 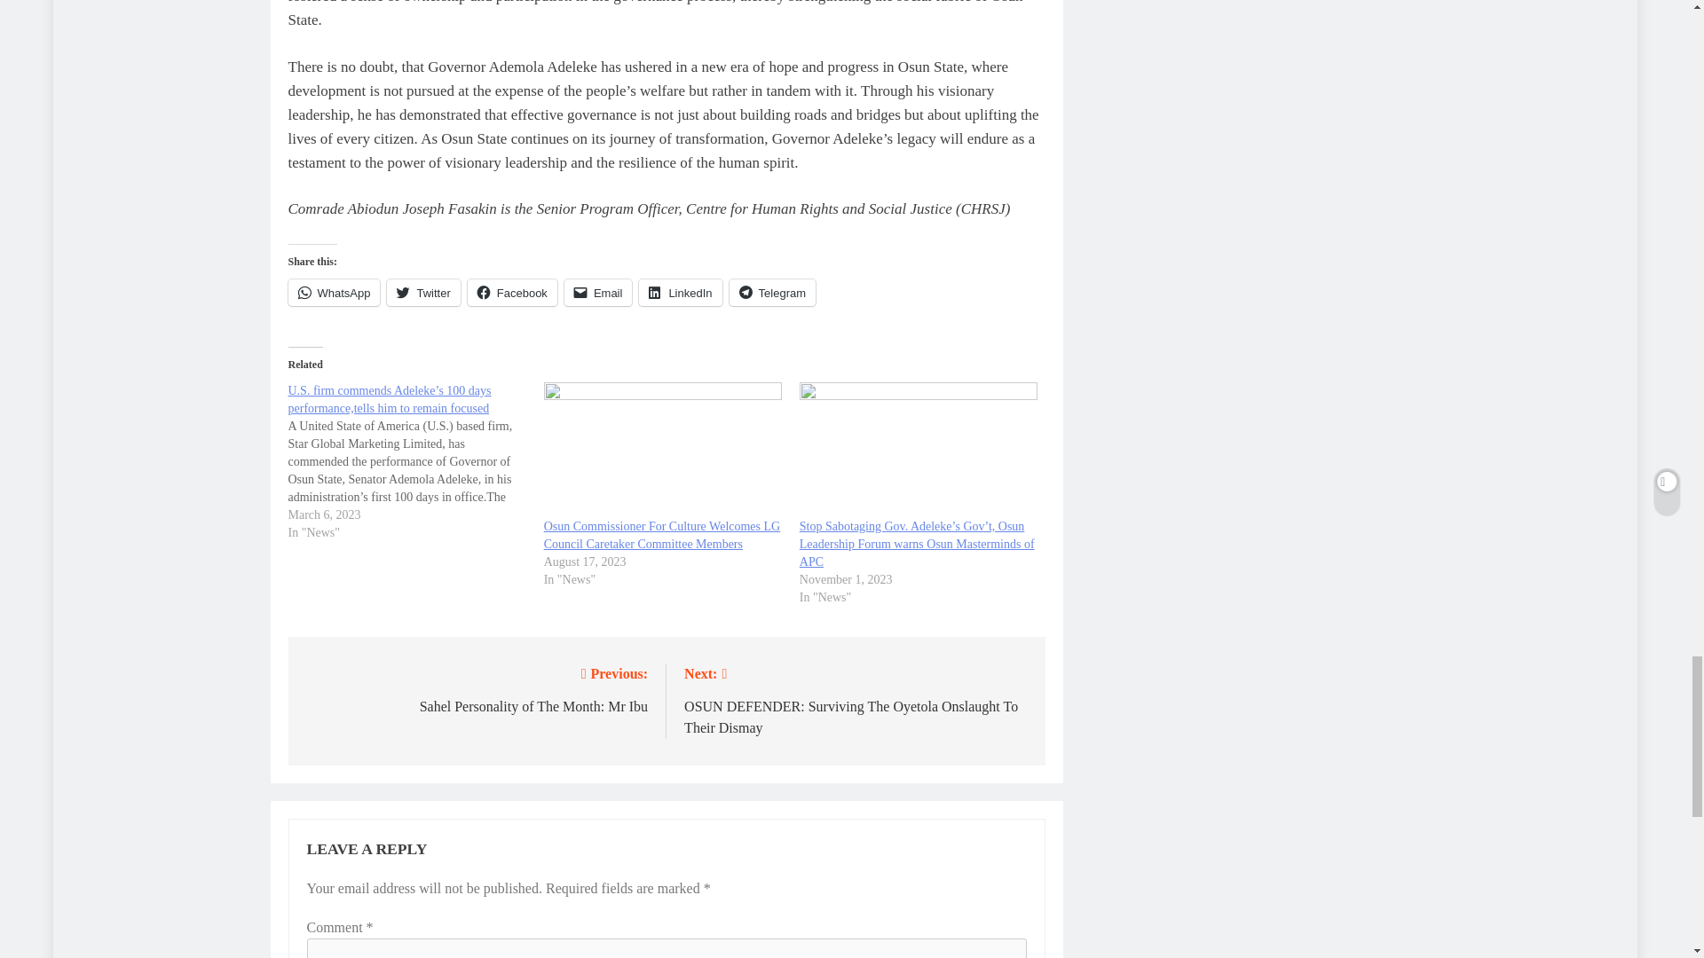 I want to click on Telegram, so click(x=772, y=293).